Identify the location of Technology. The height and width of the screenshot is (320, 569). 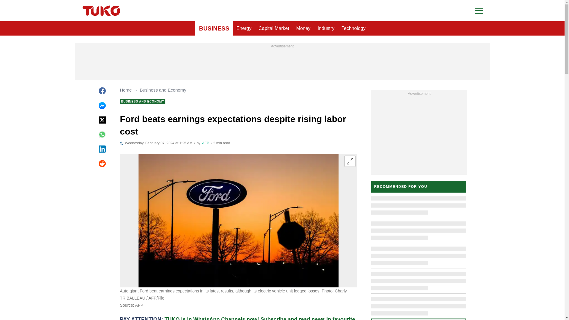
(354, 28).